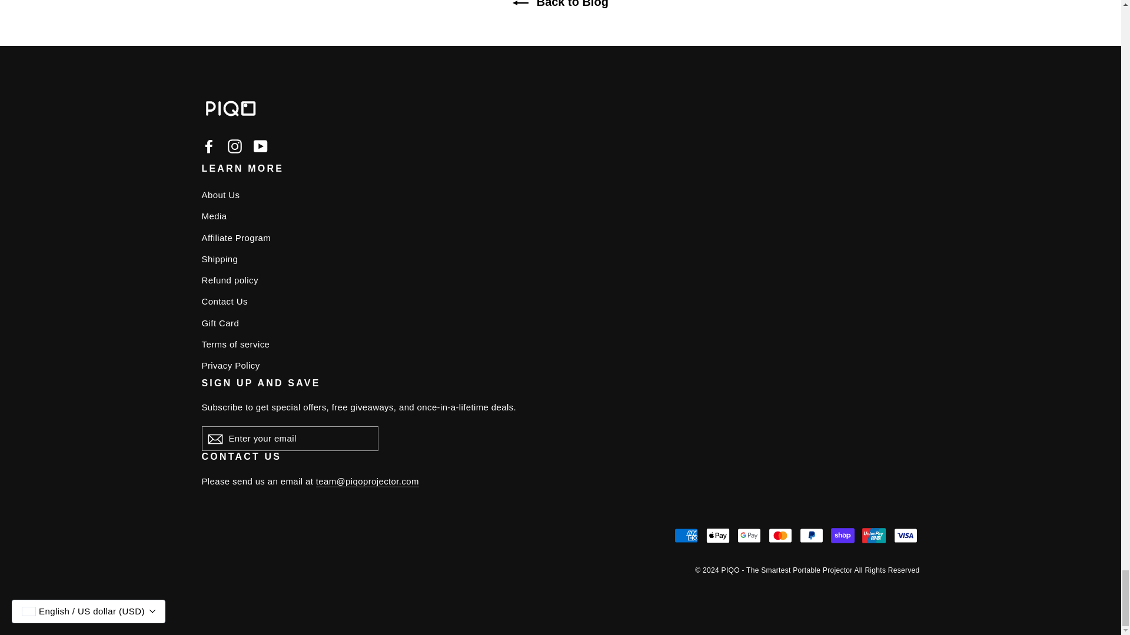  I want to click on PayPal, so click(812, 535).